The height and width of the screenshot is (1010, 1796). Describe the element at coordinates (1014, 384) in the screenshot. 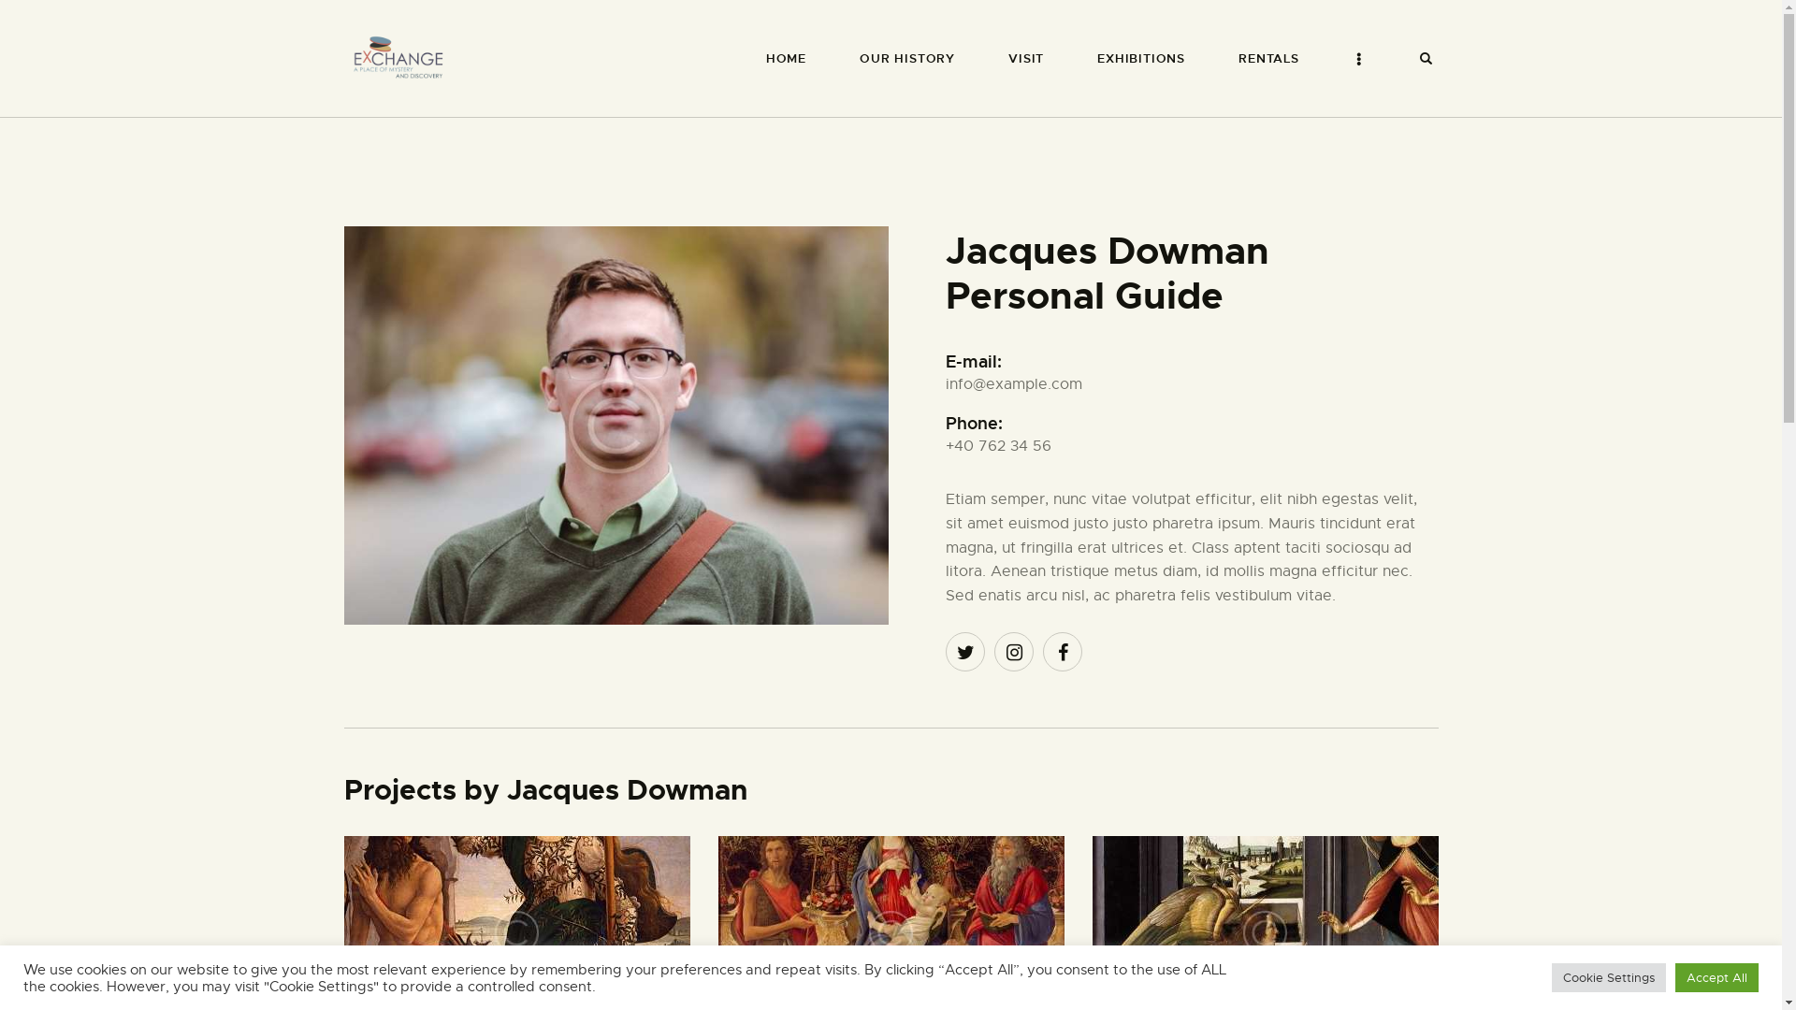

I see `info@example.com` at that location.